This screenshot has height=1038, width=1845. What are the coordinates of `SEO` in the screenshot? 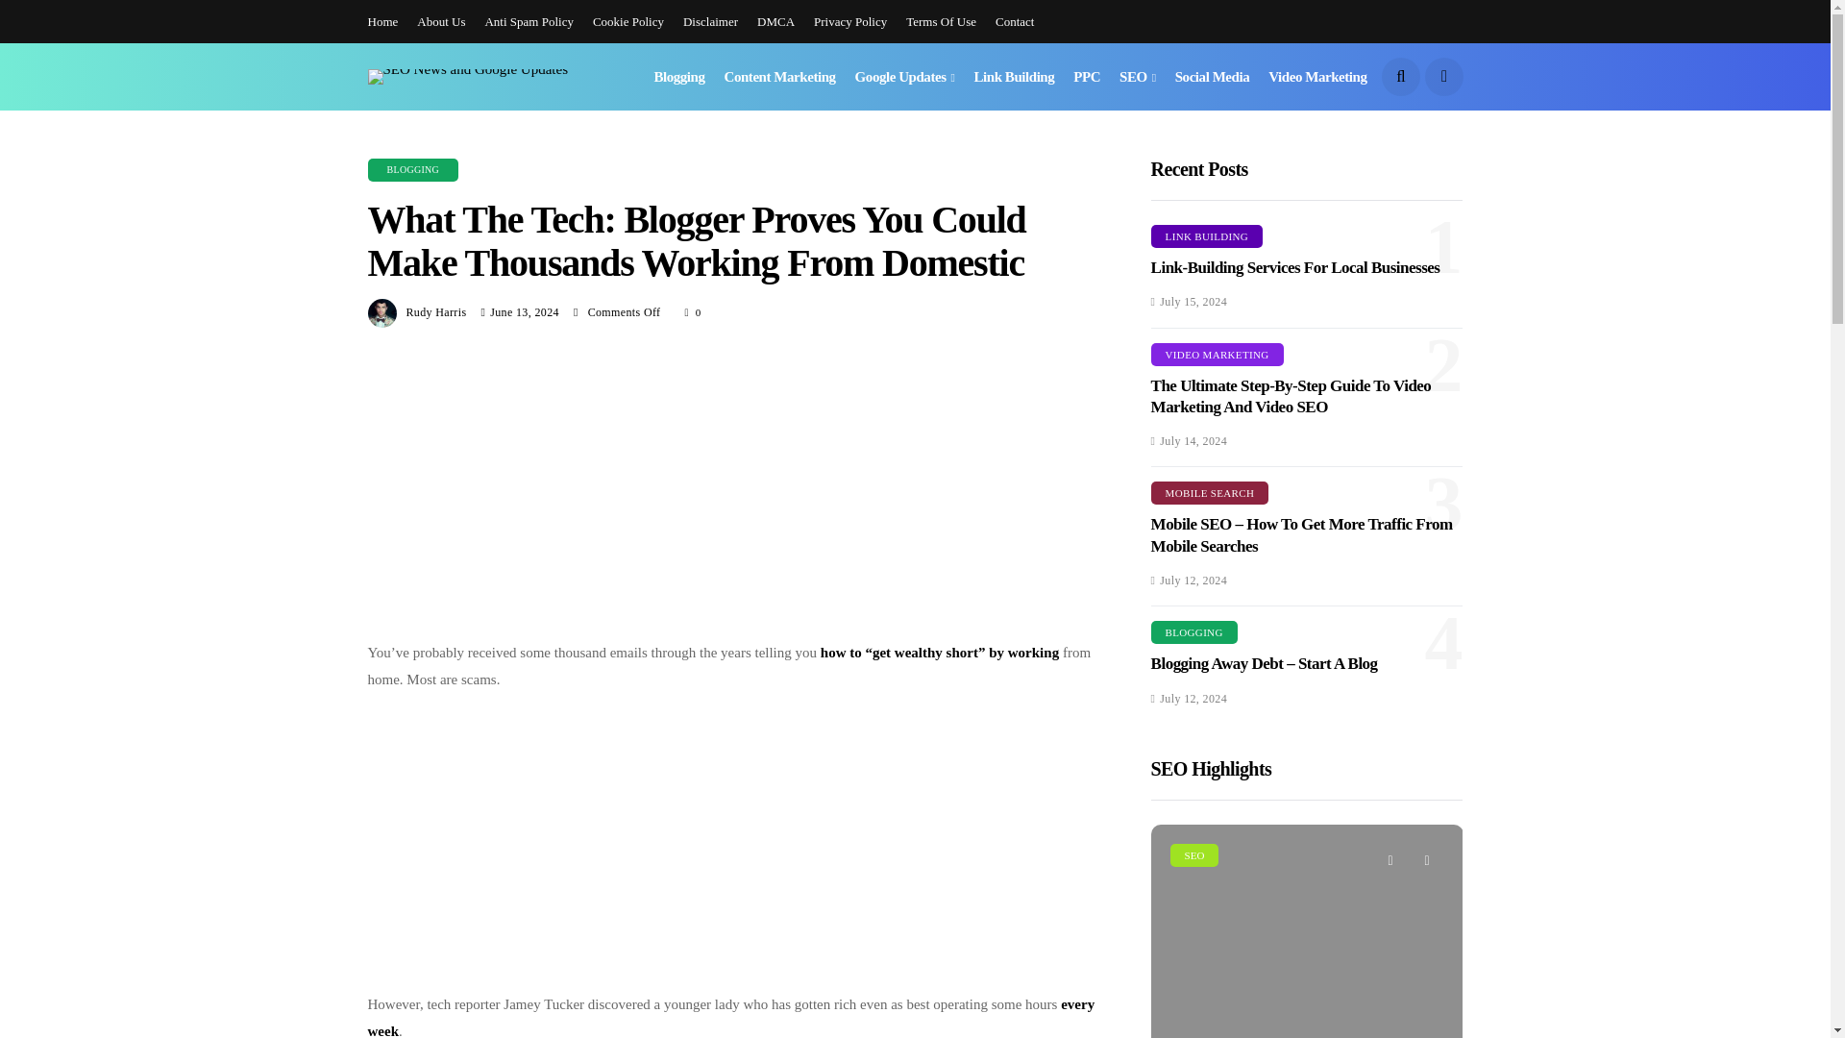 It's located at (1138, 77).